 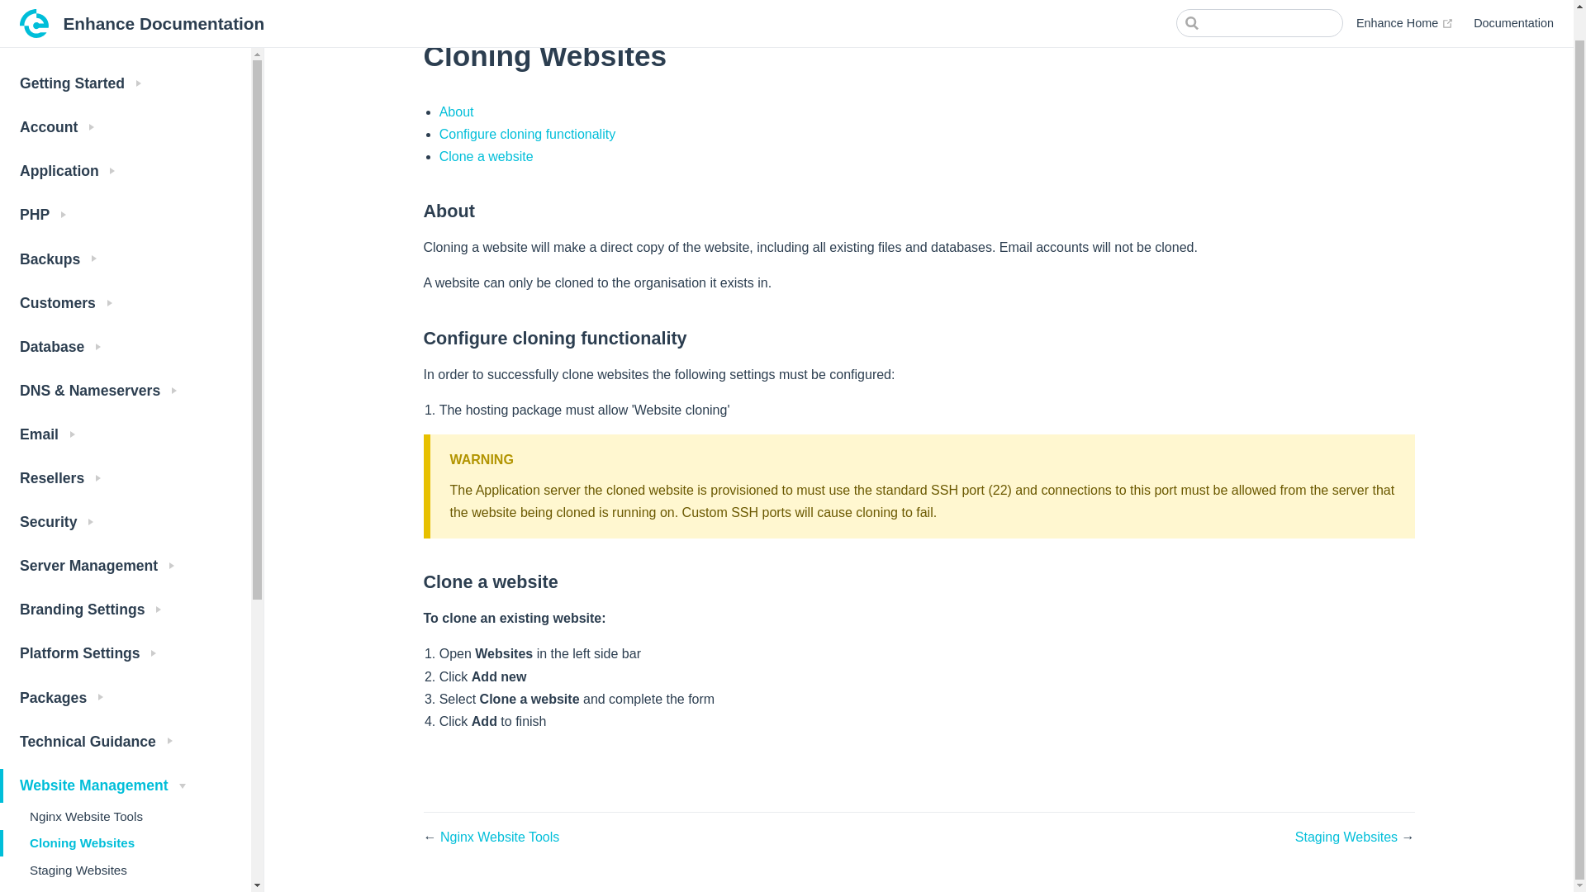 I want to click on Packages, so click(x=126, y=669).